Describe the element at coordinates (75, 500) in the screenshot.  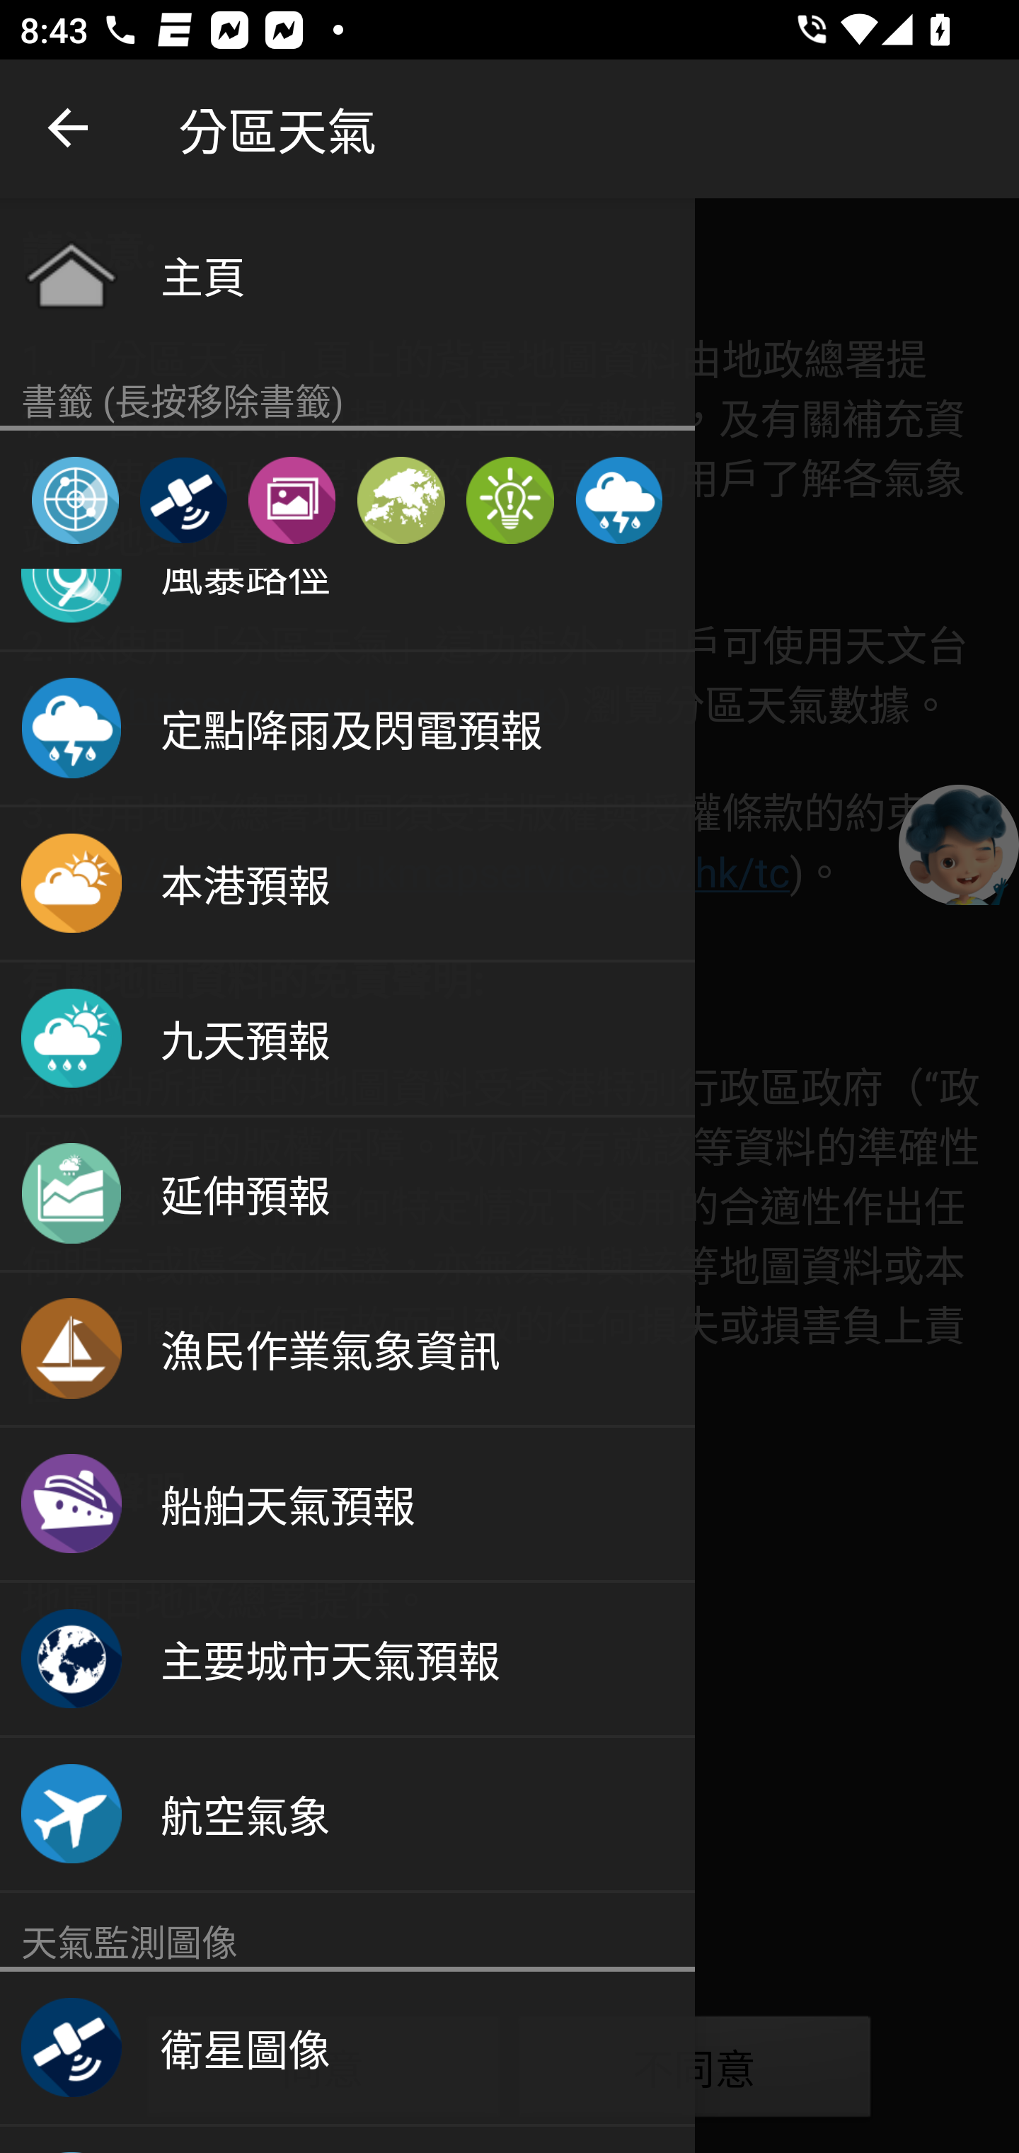
I see `雷達圖像` at that location.